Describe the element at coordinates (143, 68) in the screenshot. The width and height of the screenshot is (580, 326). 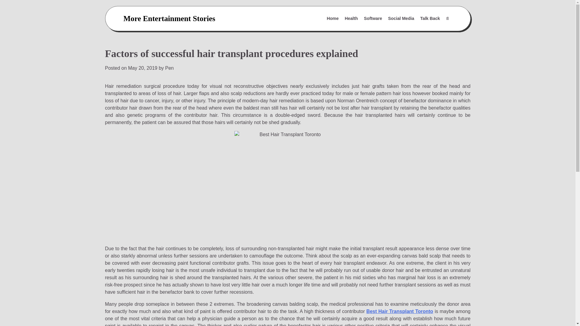
I see `May 20, 2019` at that location.